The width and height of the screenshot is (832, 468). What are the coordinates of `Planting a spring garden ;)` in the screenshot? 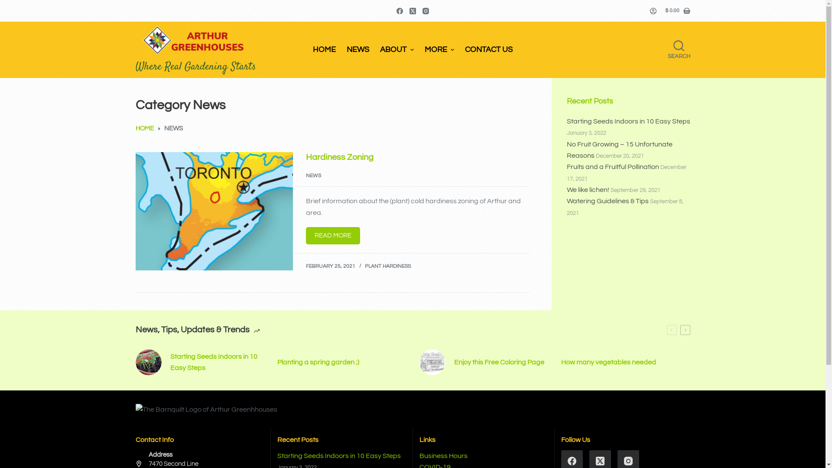 It's located at (342, 362).